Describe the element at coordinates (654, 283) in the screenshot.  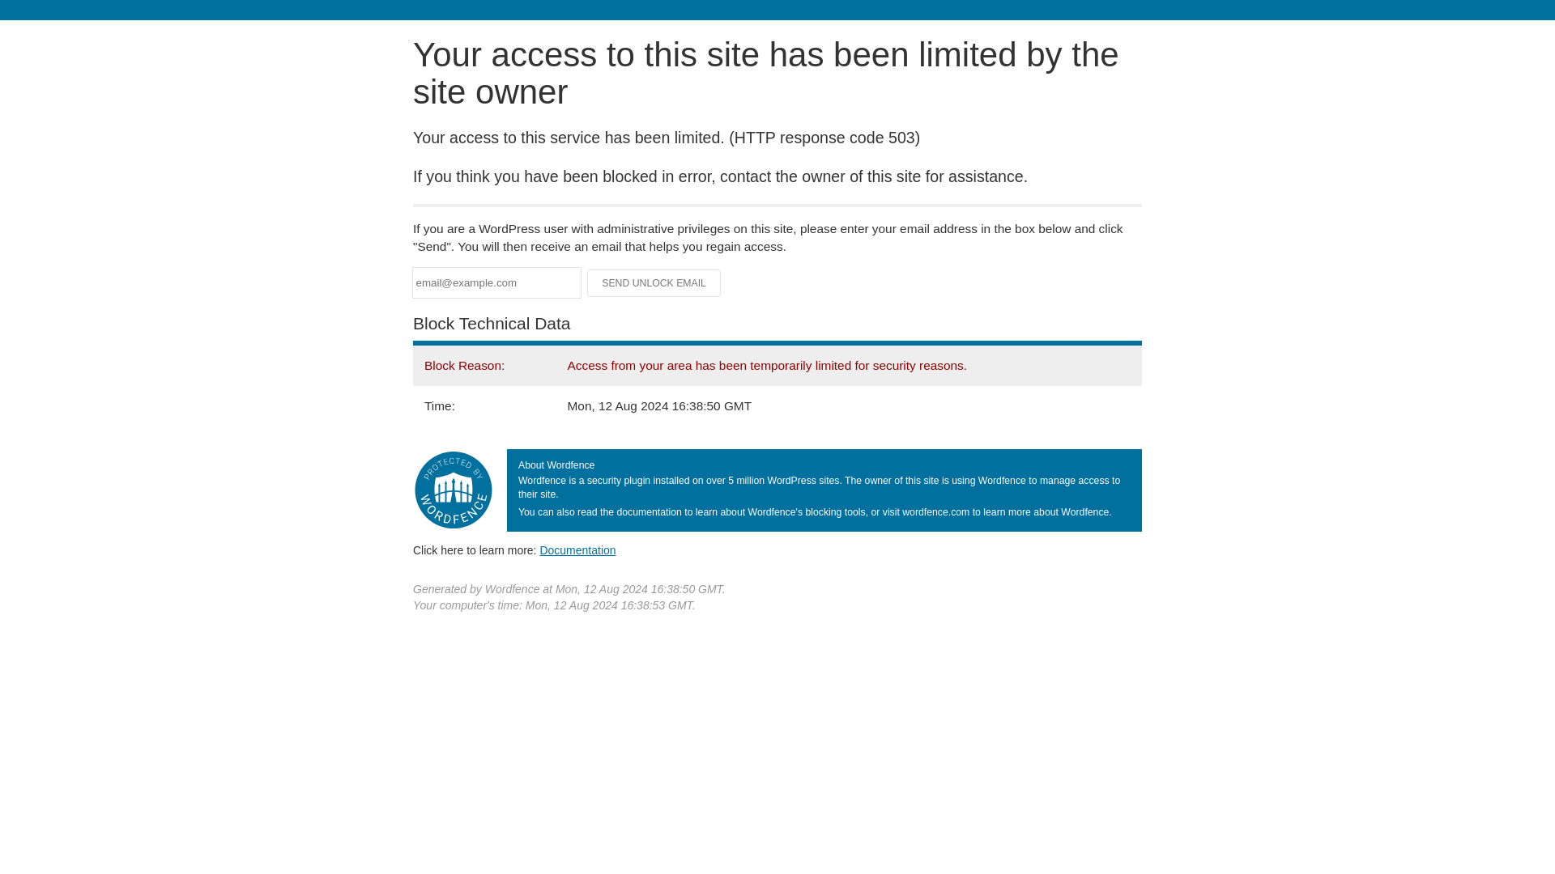
I see `Send Unlock Email` at that location.